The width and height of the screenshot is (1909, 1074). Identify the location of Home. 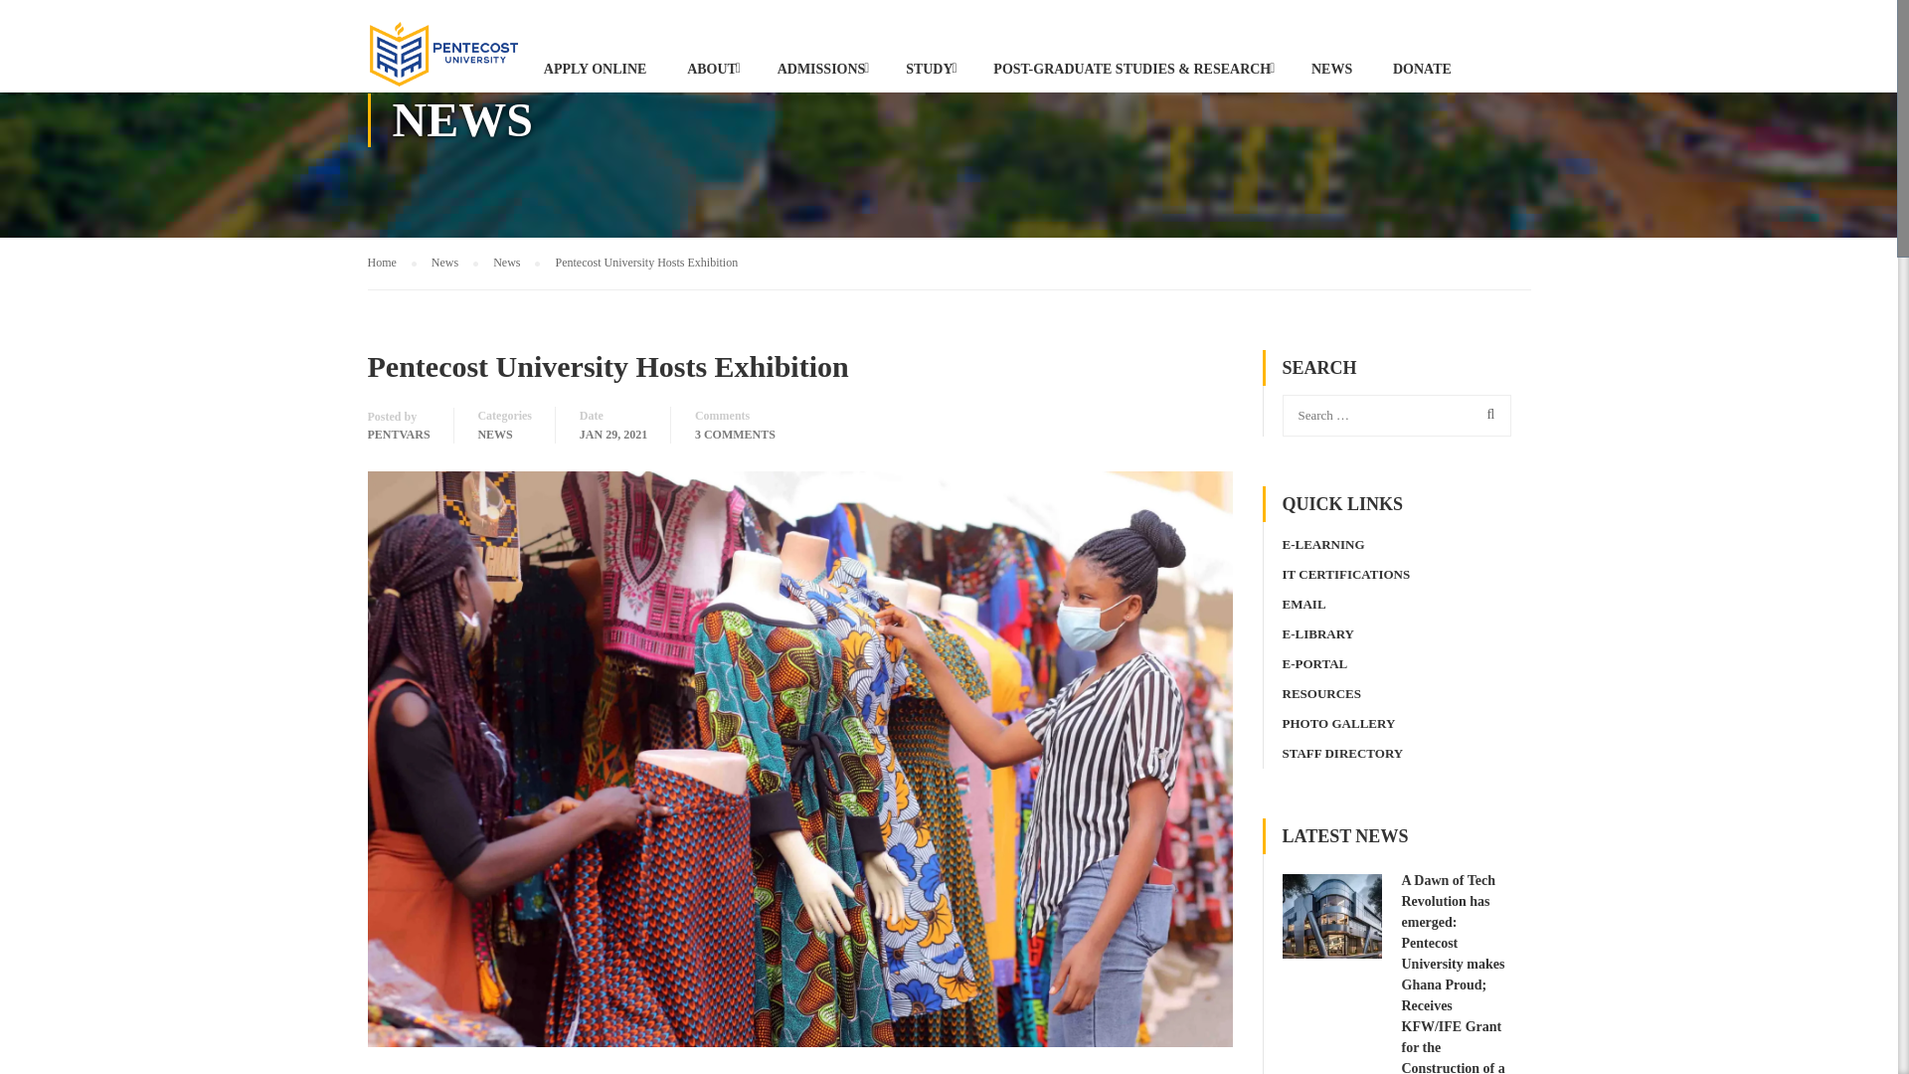
(392, 263).